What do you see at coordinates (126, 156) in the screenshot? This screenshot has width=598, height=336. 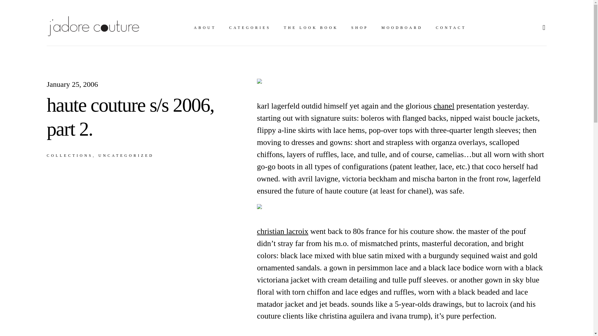 I see `UNCATEGORIZED` at bounding box center [126, 156].